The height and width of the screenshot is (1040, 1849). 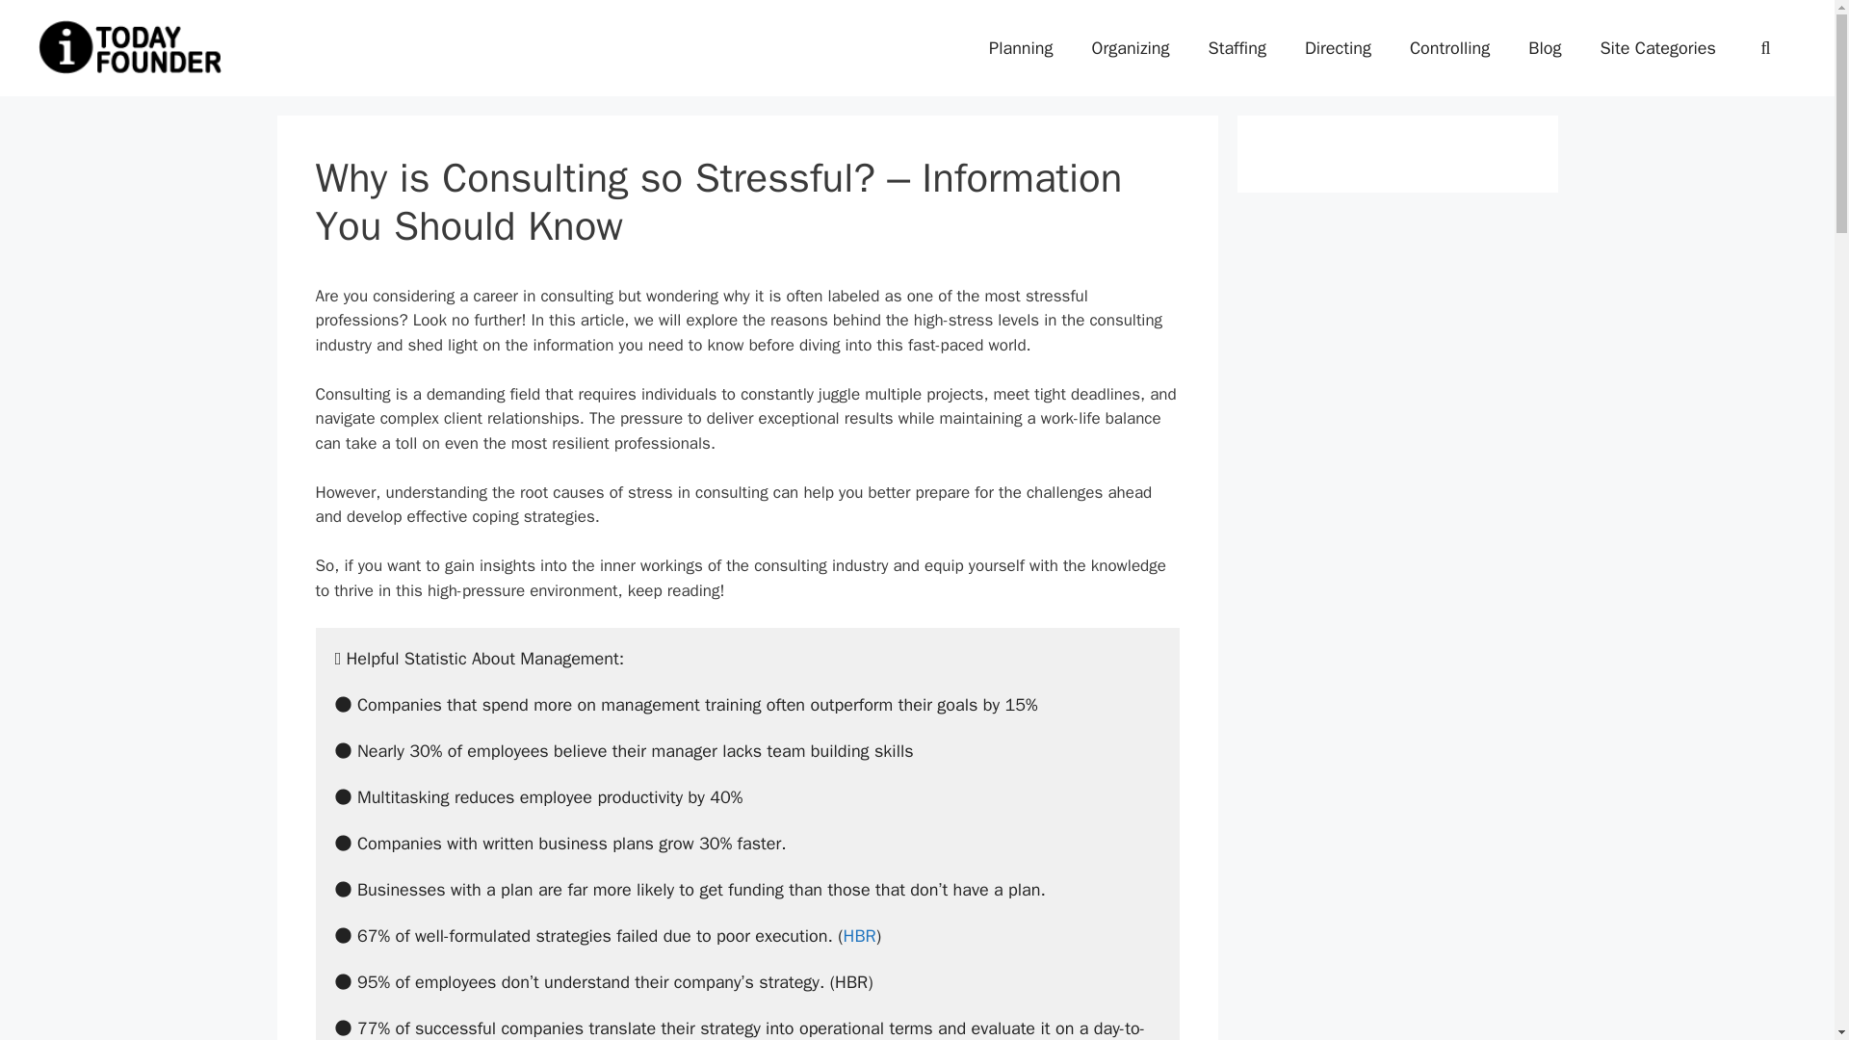 I want to click on HBR, so click(x=859, y=936).